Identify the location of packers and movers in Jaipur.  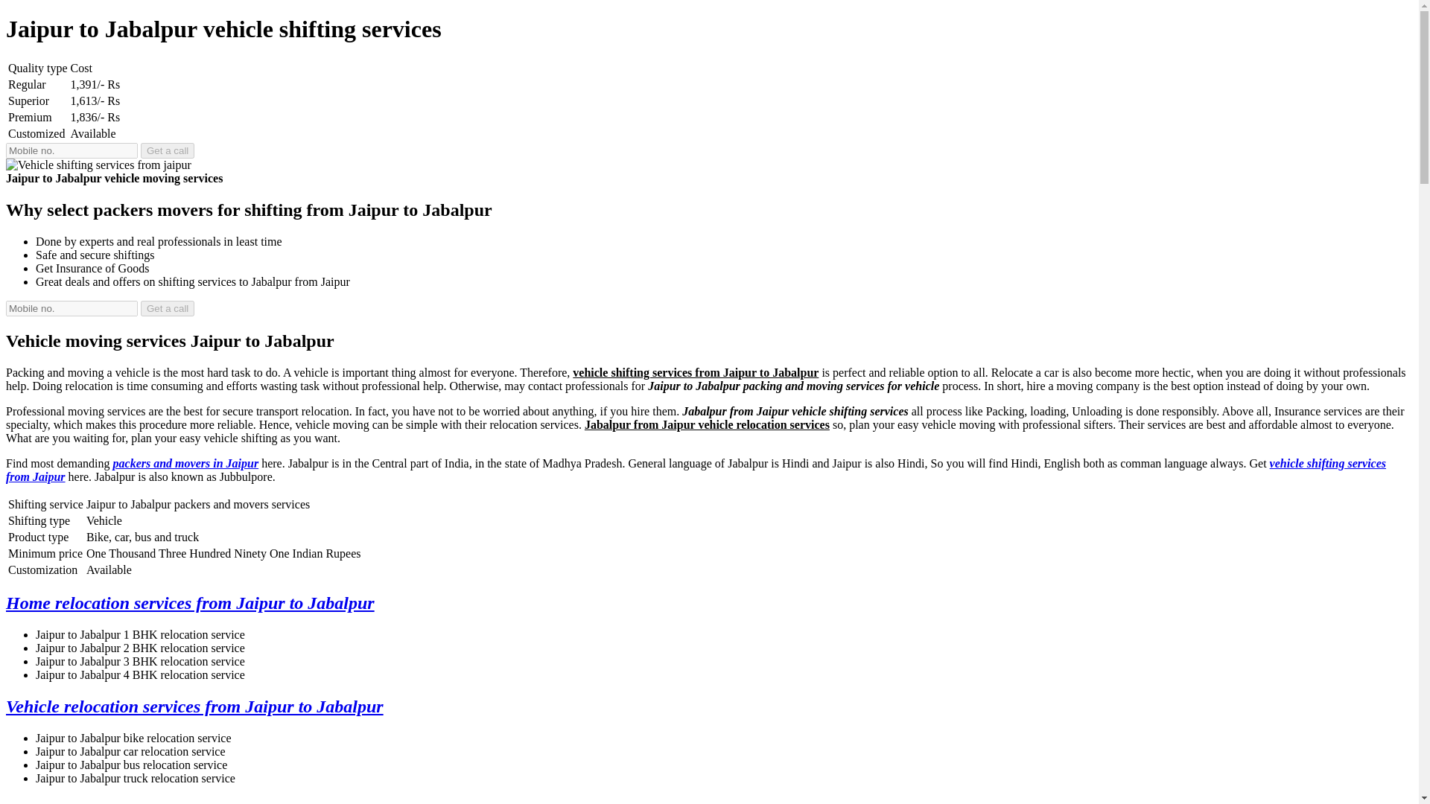
(185, 463).